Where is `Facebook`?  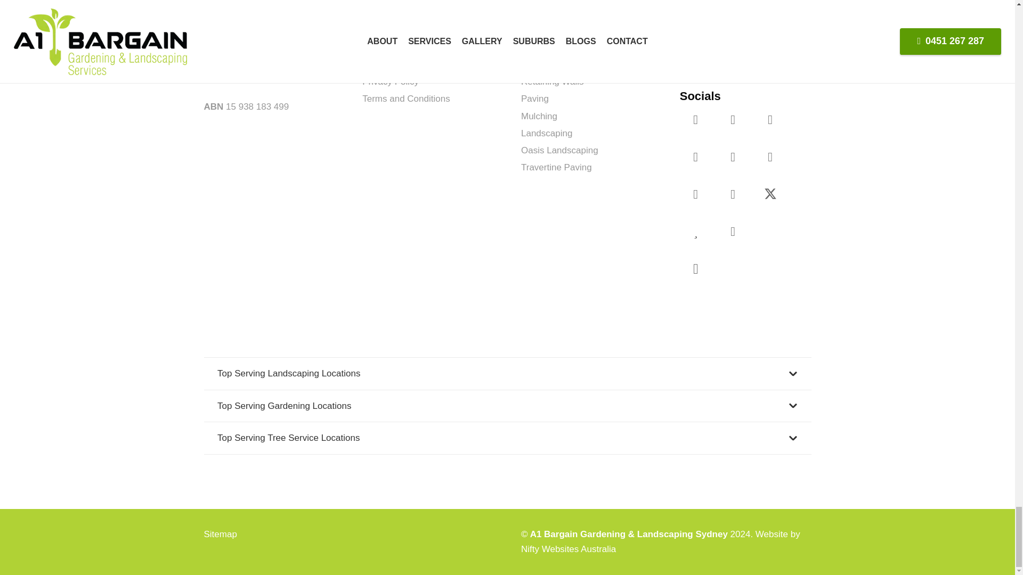
Facebook is located at coordinates (696, 119).